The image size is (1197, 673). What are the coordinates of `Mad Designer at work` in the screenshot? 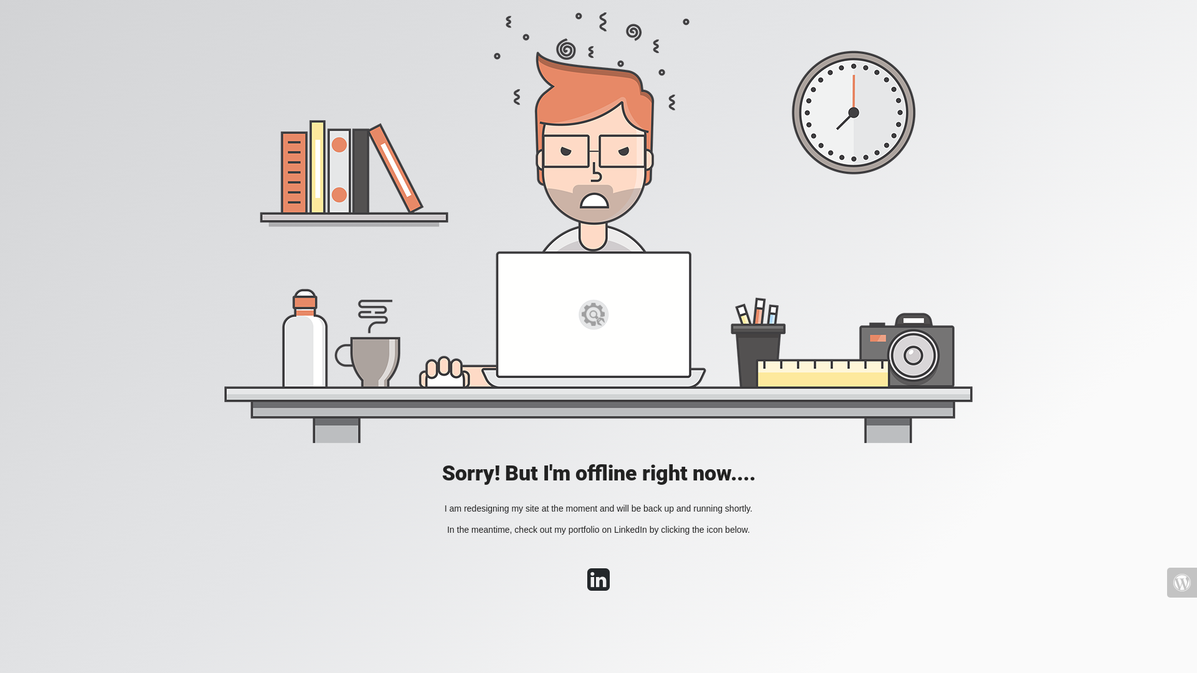 It's located at (598, 228).